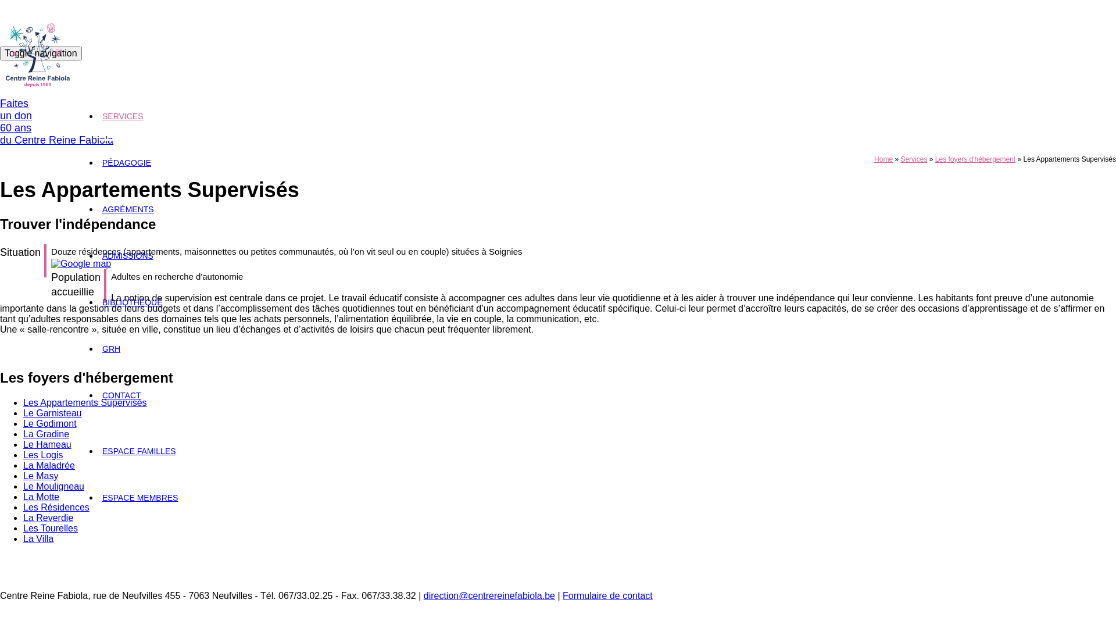 The image size is (1116, 628). I want to click on La Reverdie, so click(48, 518).